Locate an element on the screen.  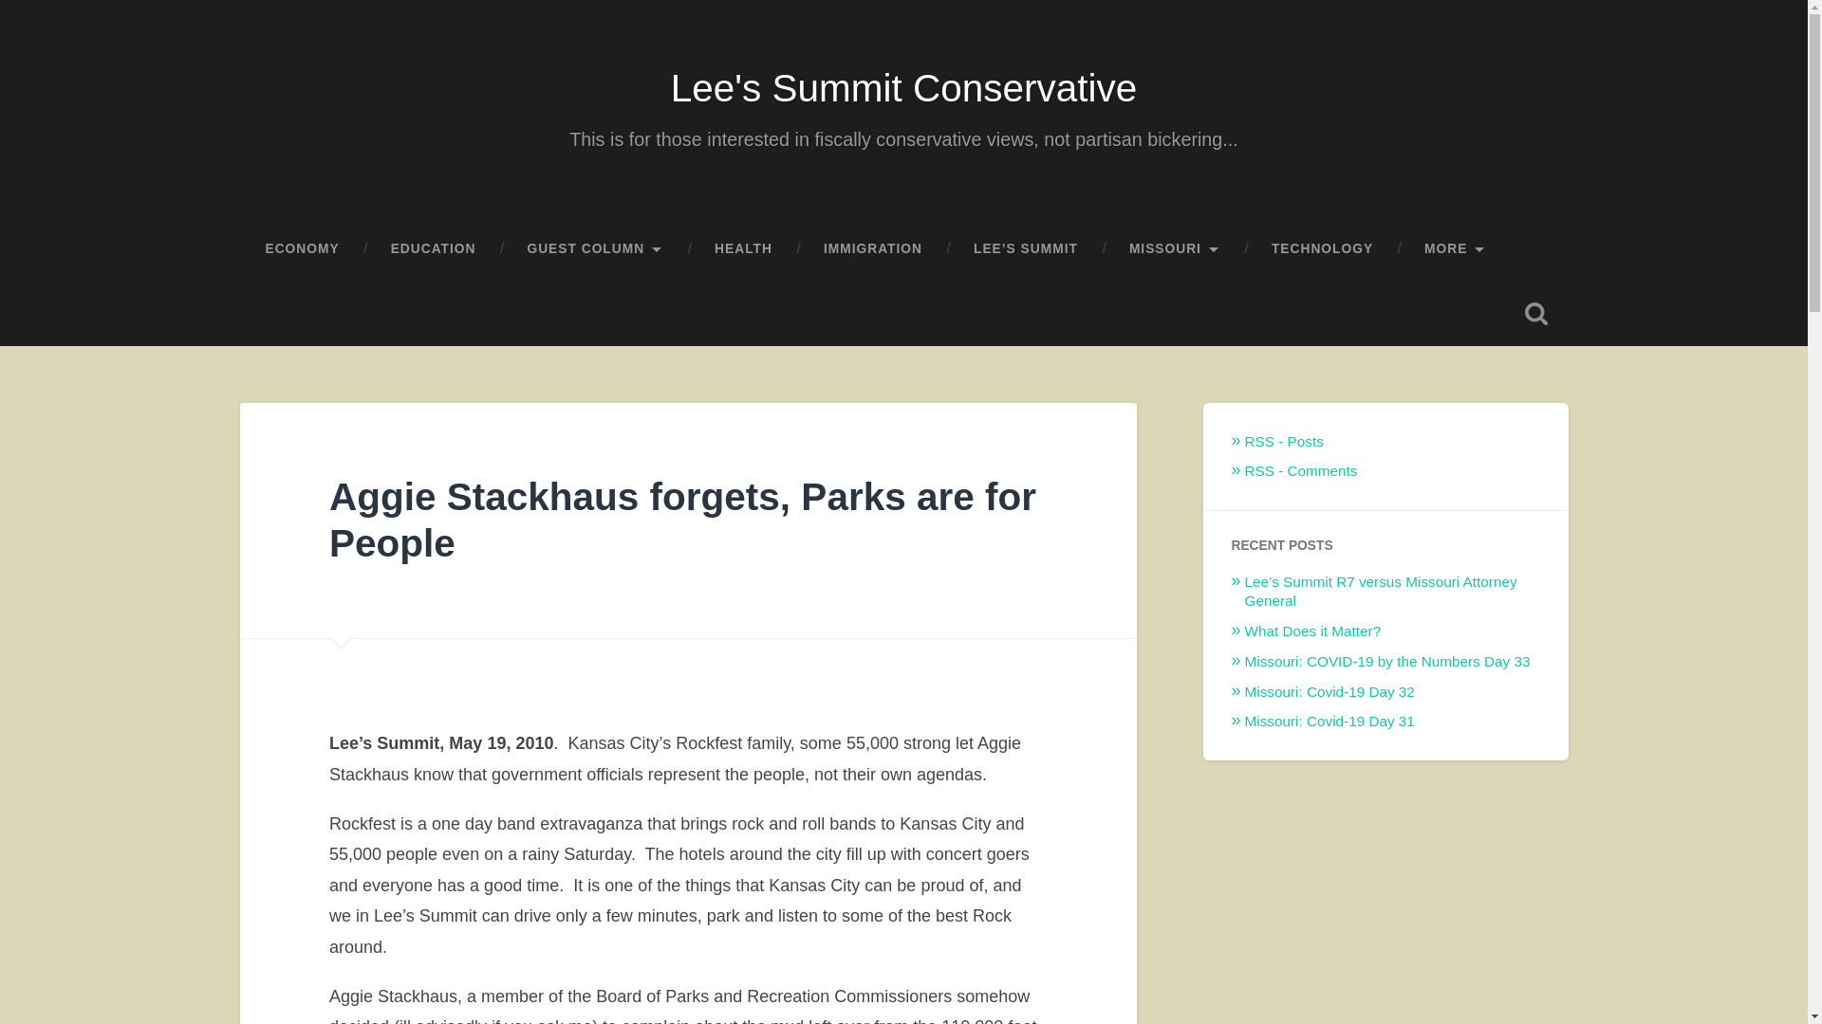
Subscribe to Posts is located at coordinates (1284, 441).